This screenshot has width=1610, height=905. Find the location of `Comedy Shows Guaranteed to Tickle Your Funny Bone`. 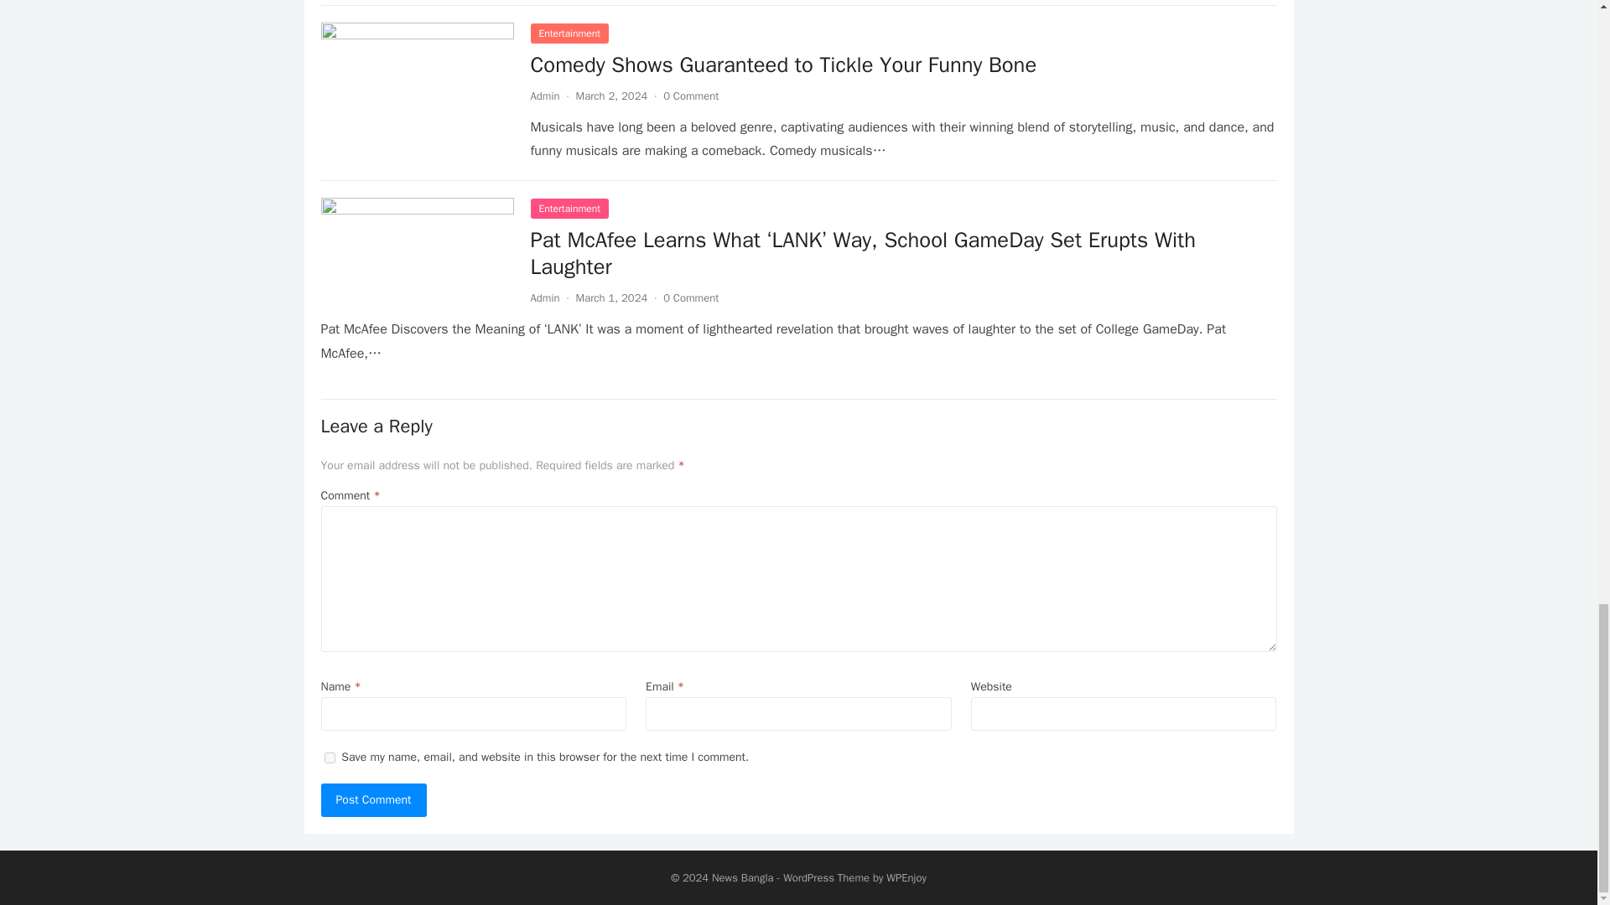

Comedy Shows Guaranteed to Tickle Your Funny Bone is located at coordinates (783, 64).